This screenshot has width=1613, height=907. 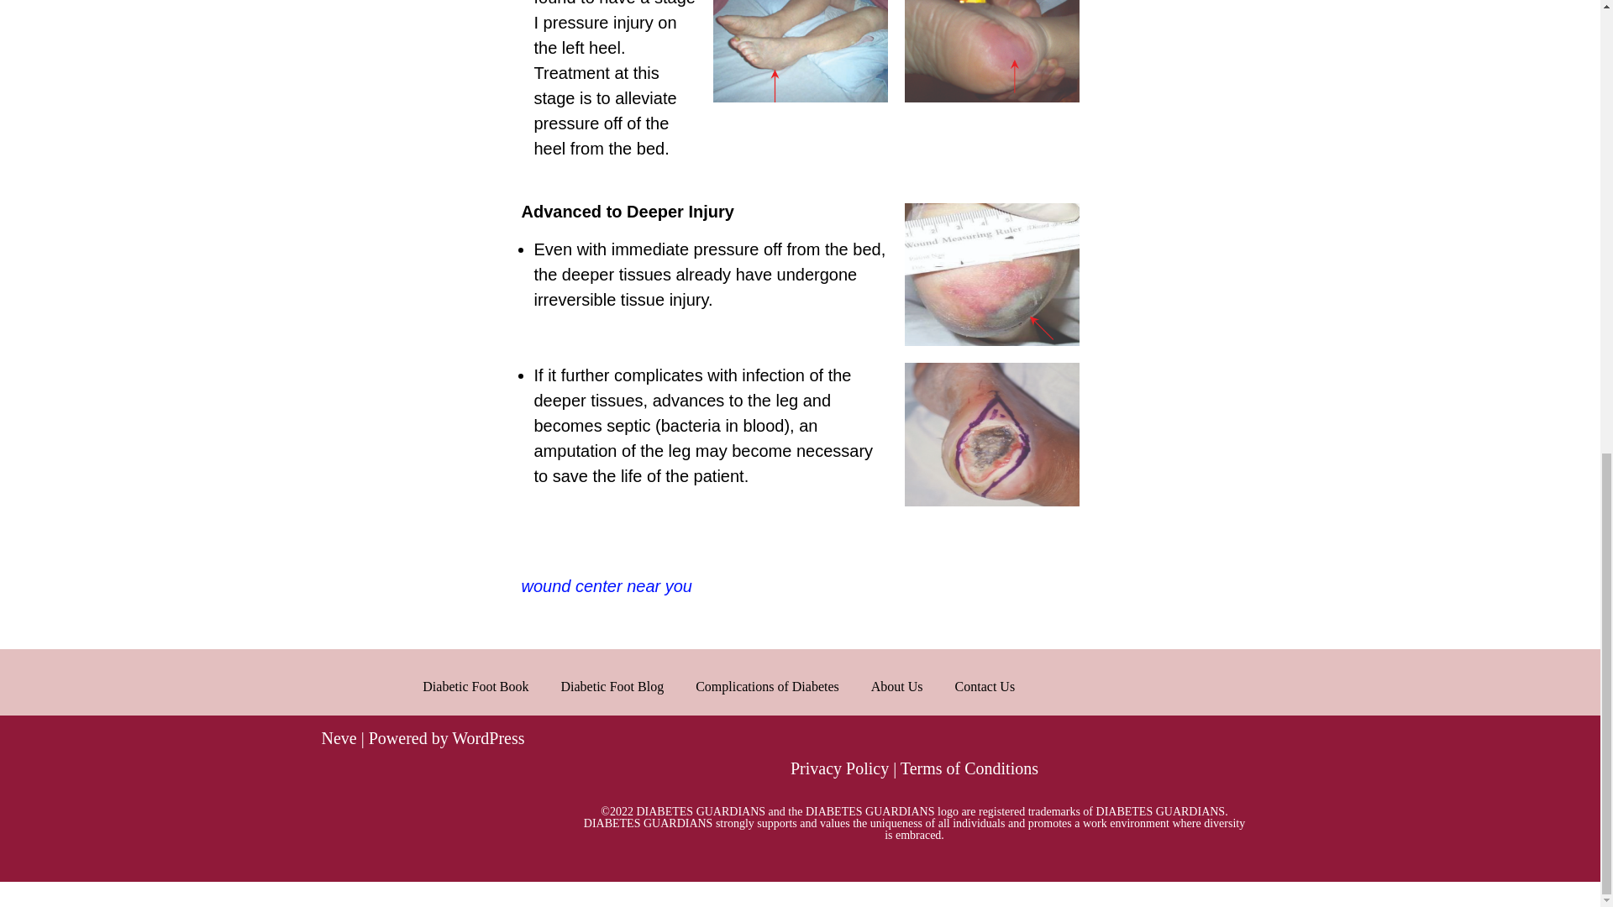 What do you see at coordinates (613, 686) in the screenshot?
I see `Diabetic Foot Blog` at bounding box center [613, 686].